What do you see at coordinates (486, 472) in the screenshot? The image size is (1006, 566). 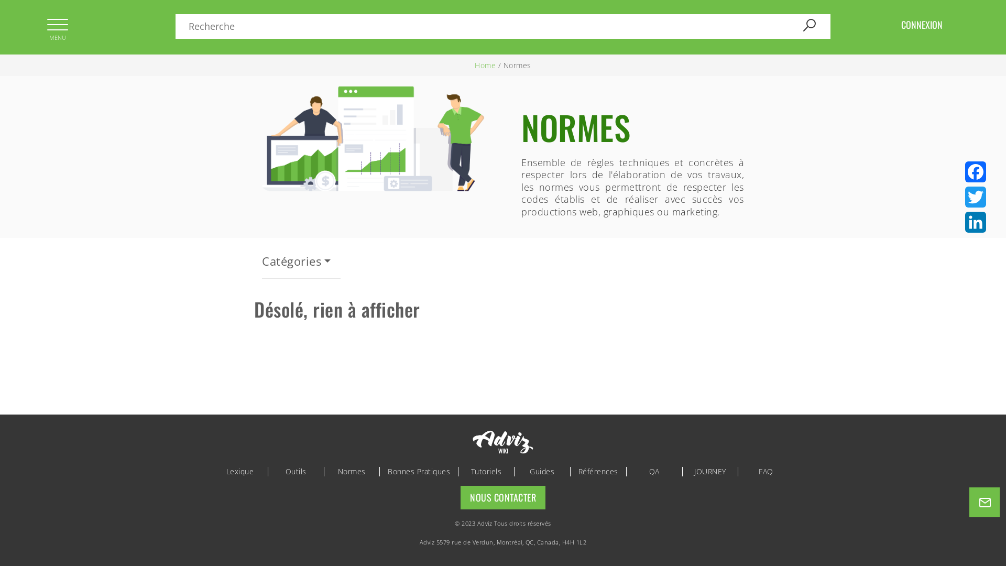 I see `Tutoriels` at bounding box center [486, 472].